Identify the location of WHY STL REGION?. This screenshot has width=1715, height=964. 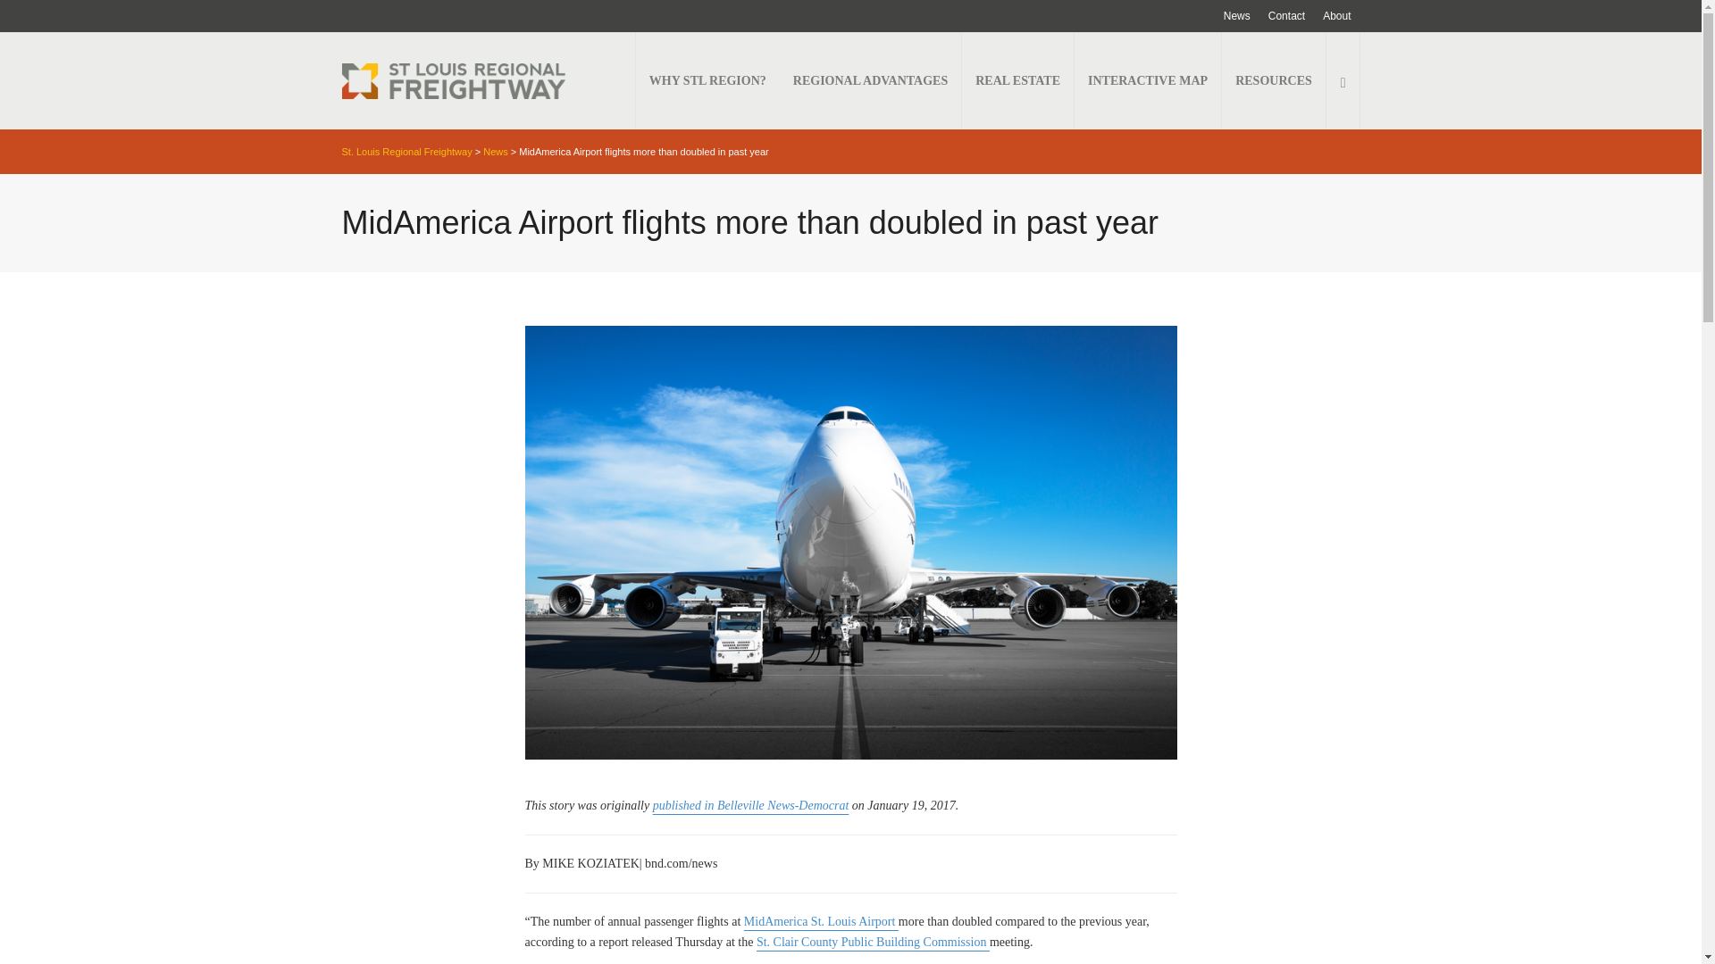
(707, 80).